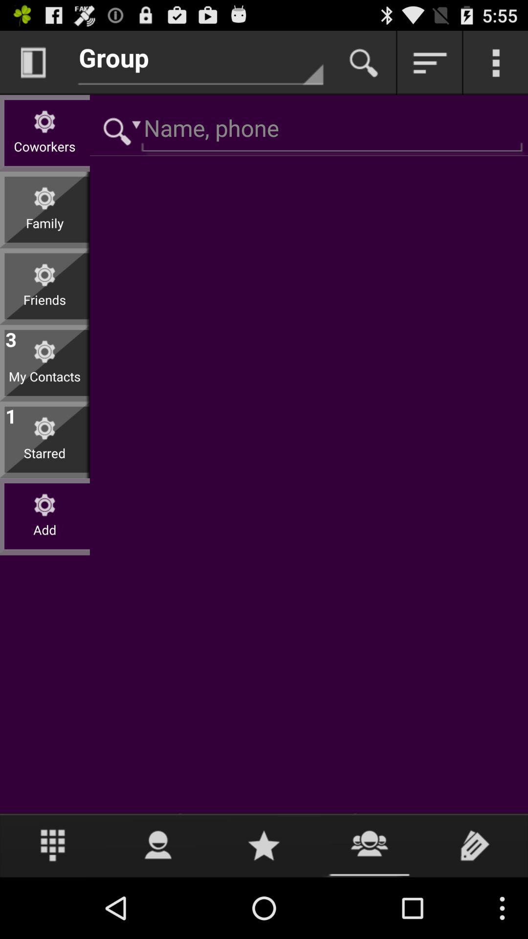 The width and height of the screenshot is (528, 939). Describe the element at coordinates (475, 845) in the screenshot. I see `write comment` at that location.